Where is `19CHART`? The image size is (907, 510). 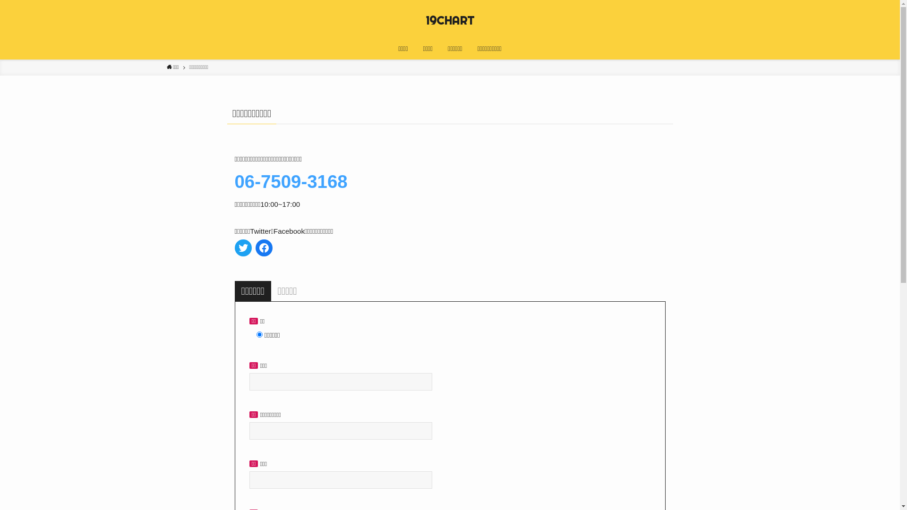 19CHART is located at coordinates (450, 21).